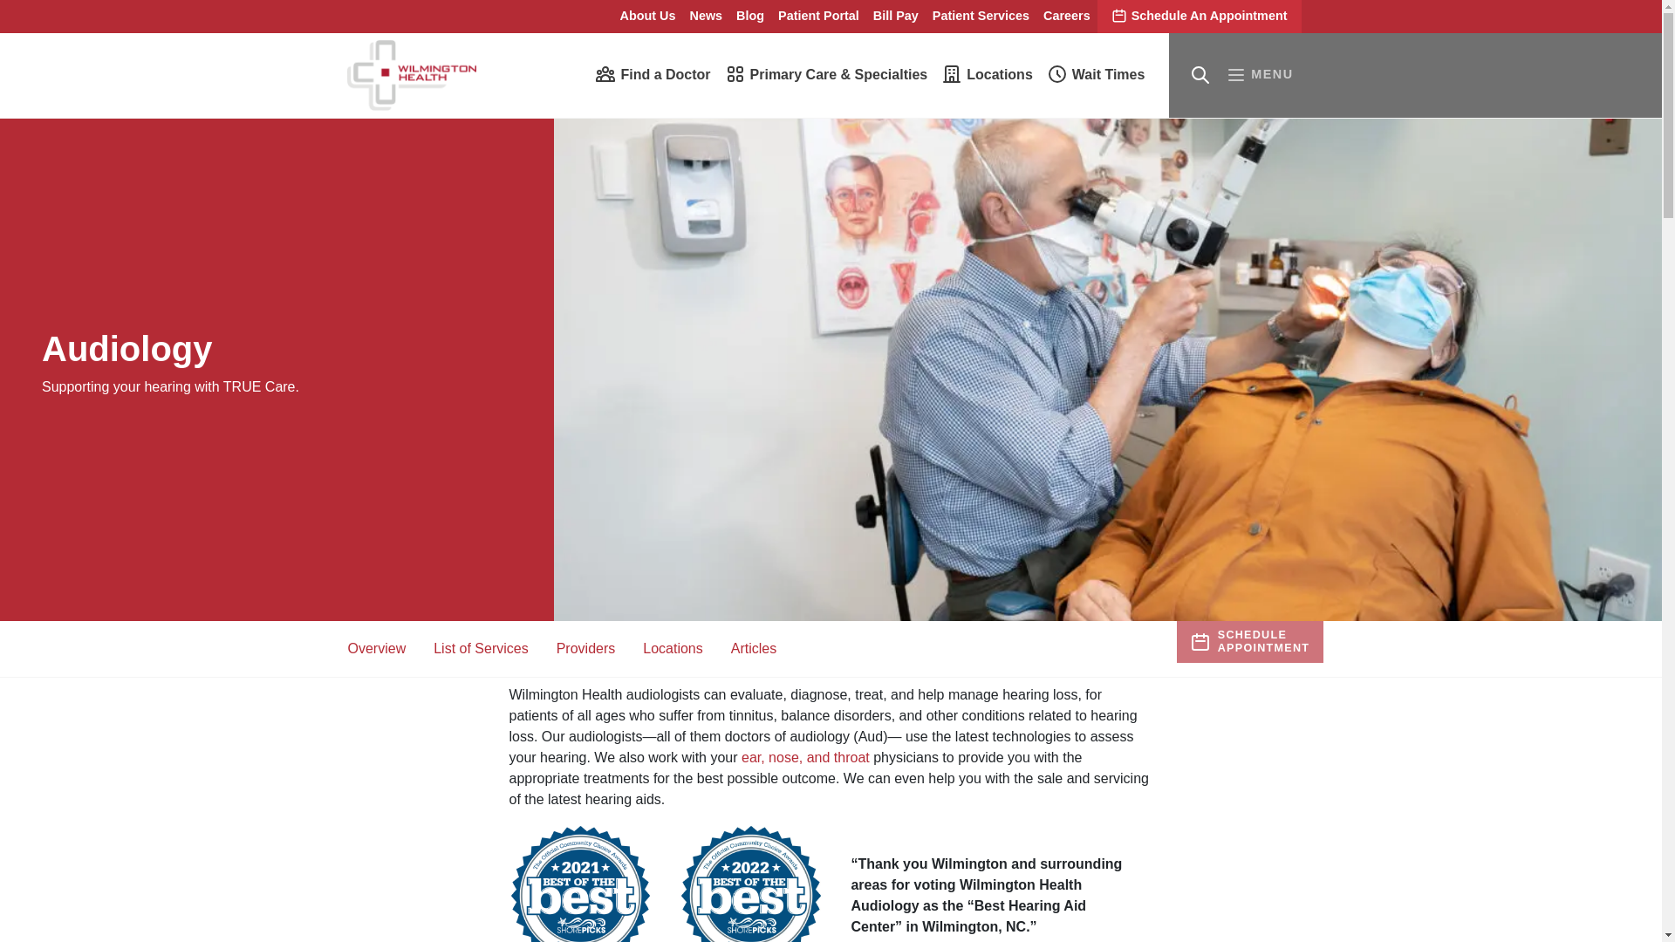 The height and width of the screenshot is (942, 1675). I want to click on Toggle Search Bar, so click(1200, 75).